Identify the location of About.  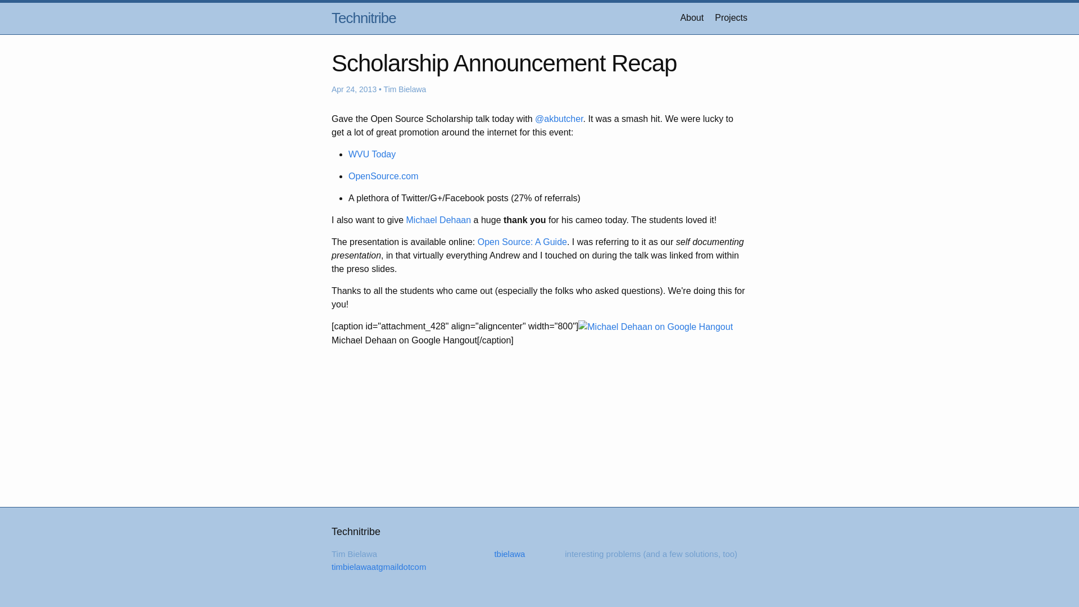
(691, 17).